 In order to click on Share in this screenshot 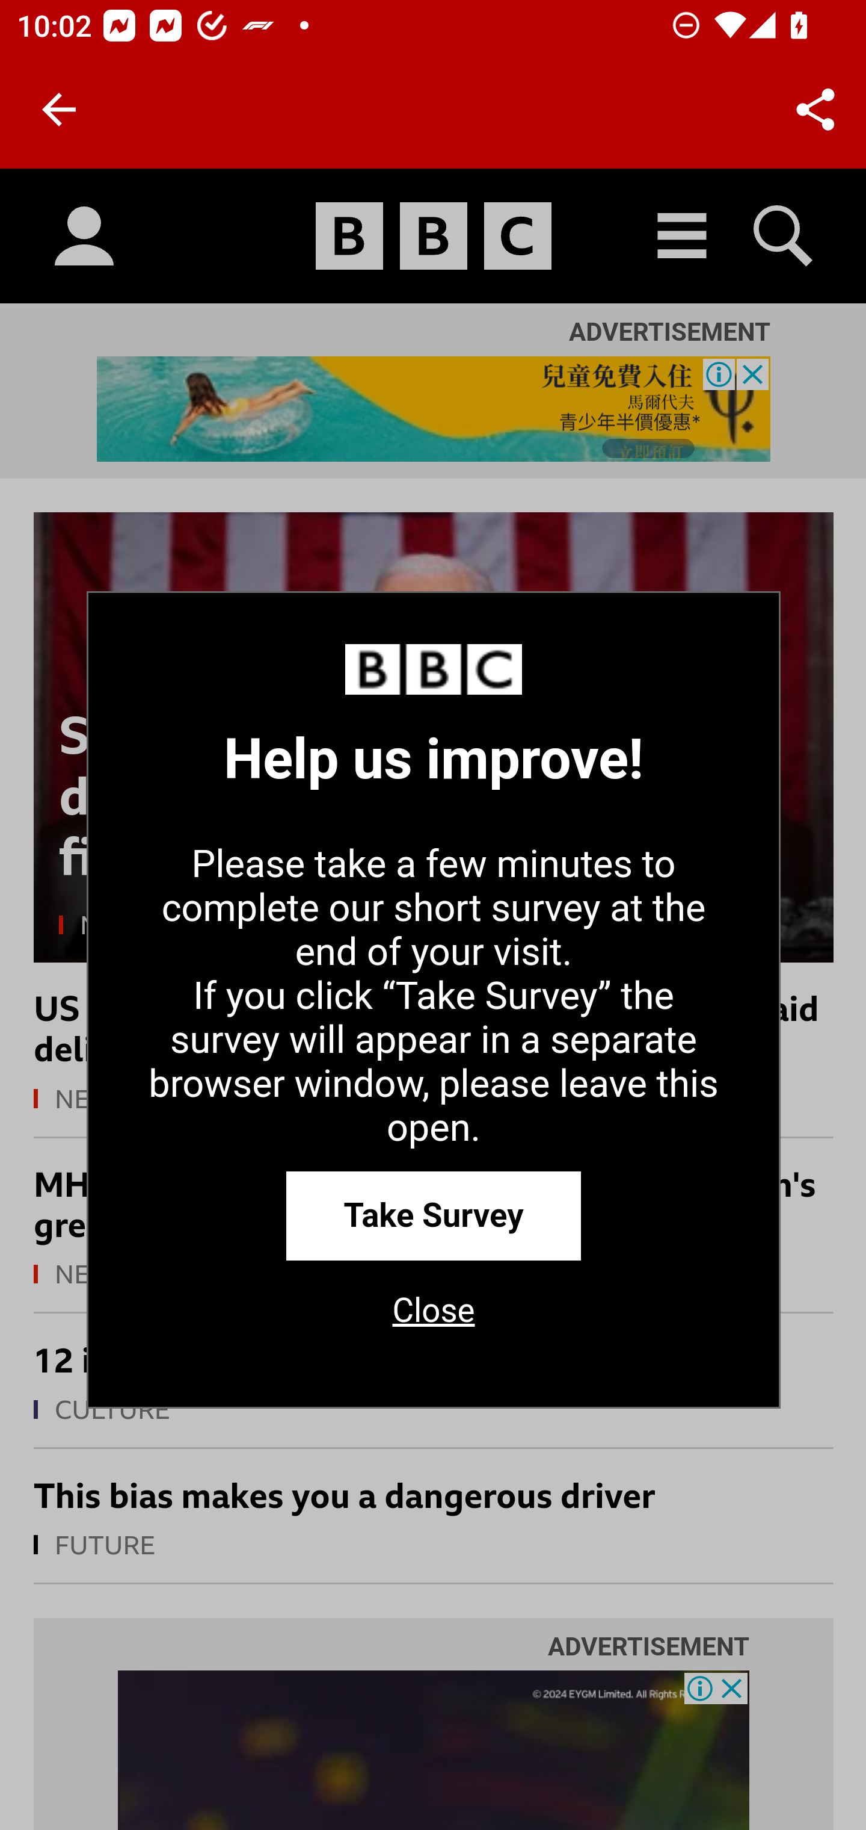, I will do `click(815, 110)`.